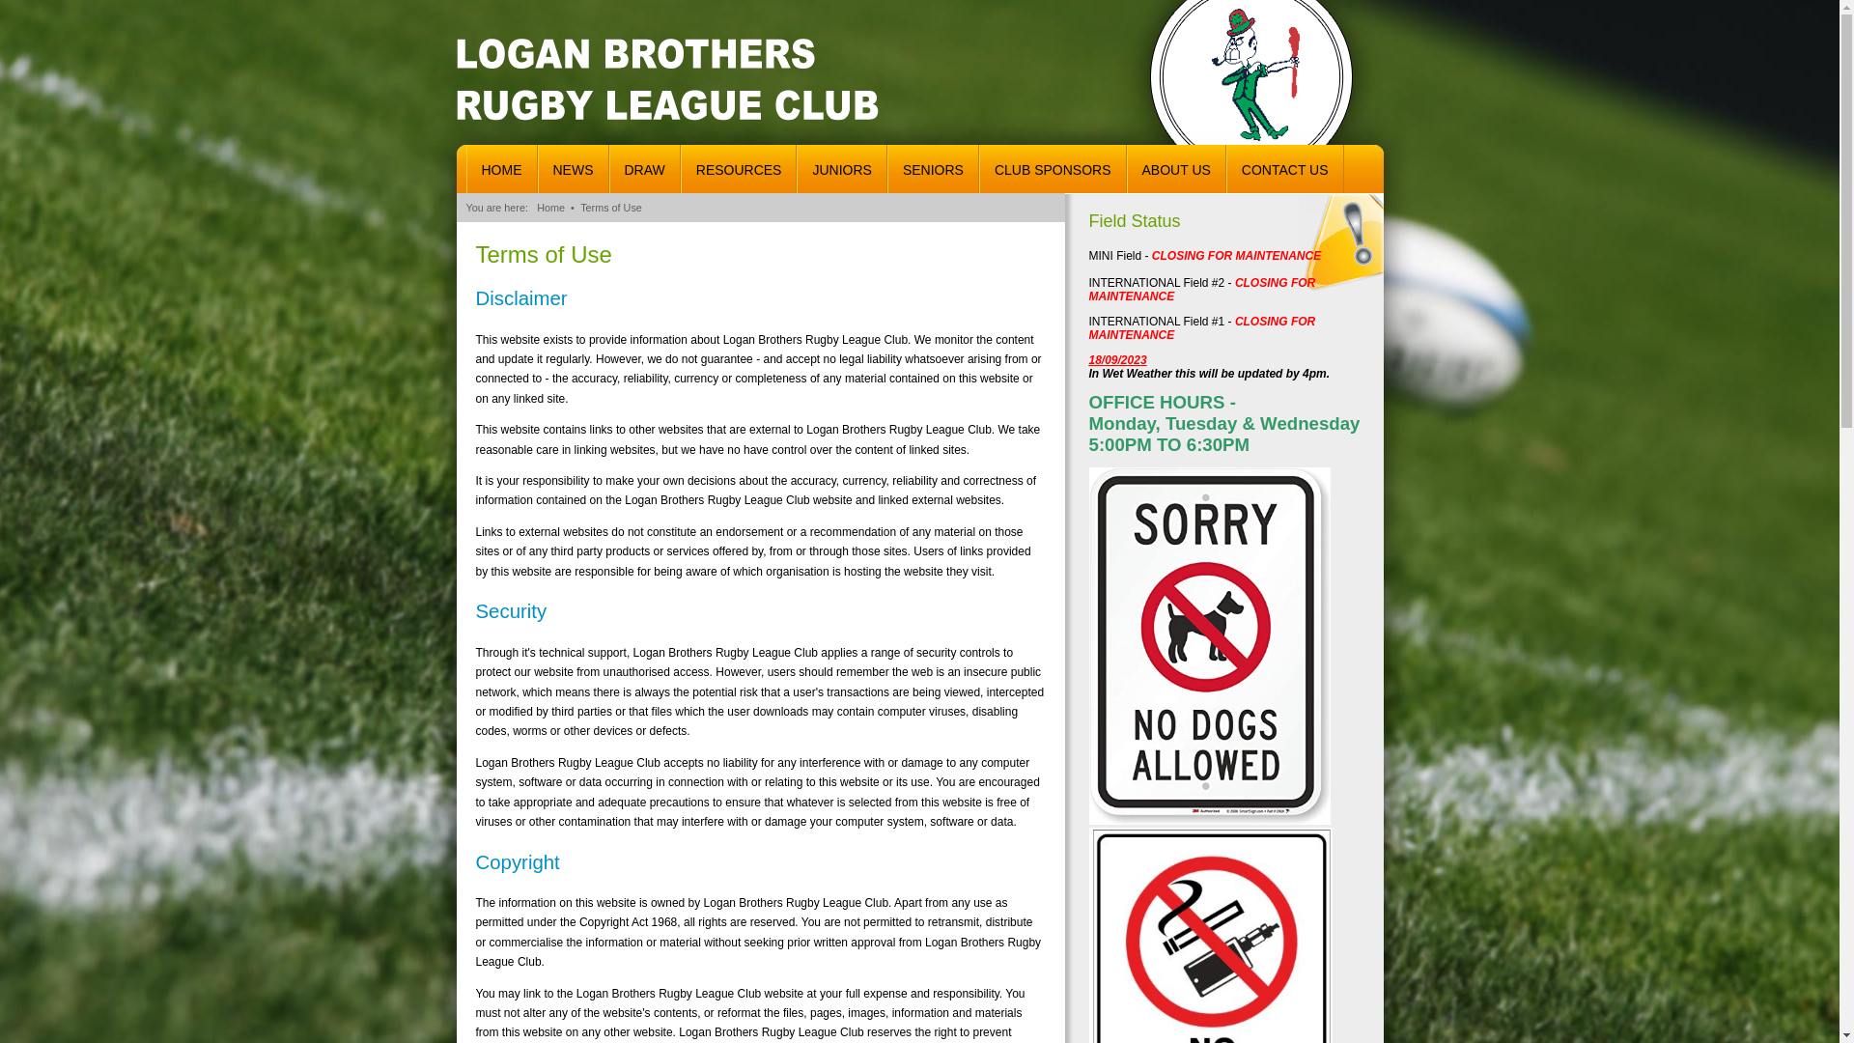 The image size is (1854, 1043). What do you see at coordinates (550, 208) in the screenshot?
I see `Home` at bounding box center [550, 208].